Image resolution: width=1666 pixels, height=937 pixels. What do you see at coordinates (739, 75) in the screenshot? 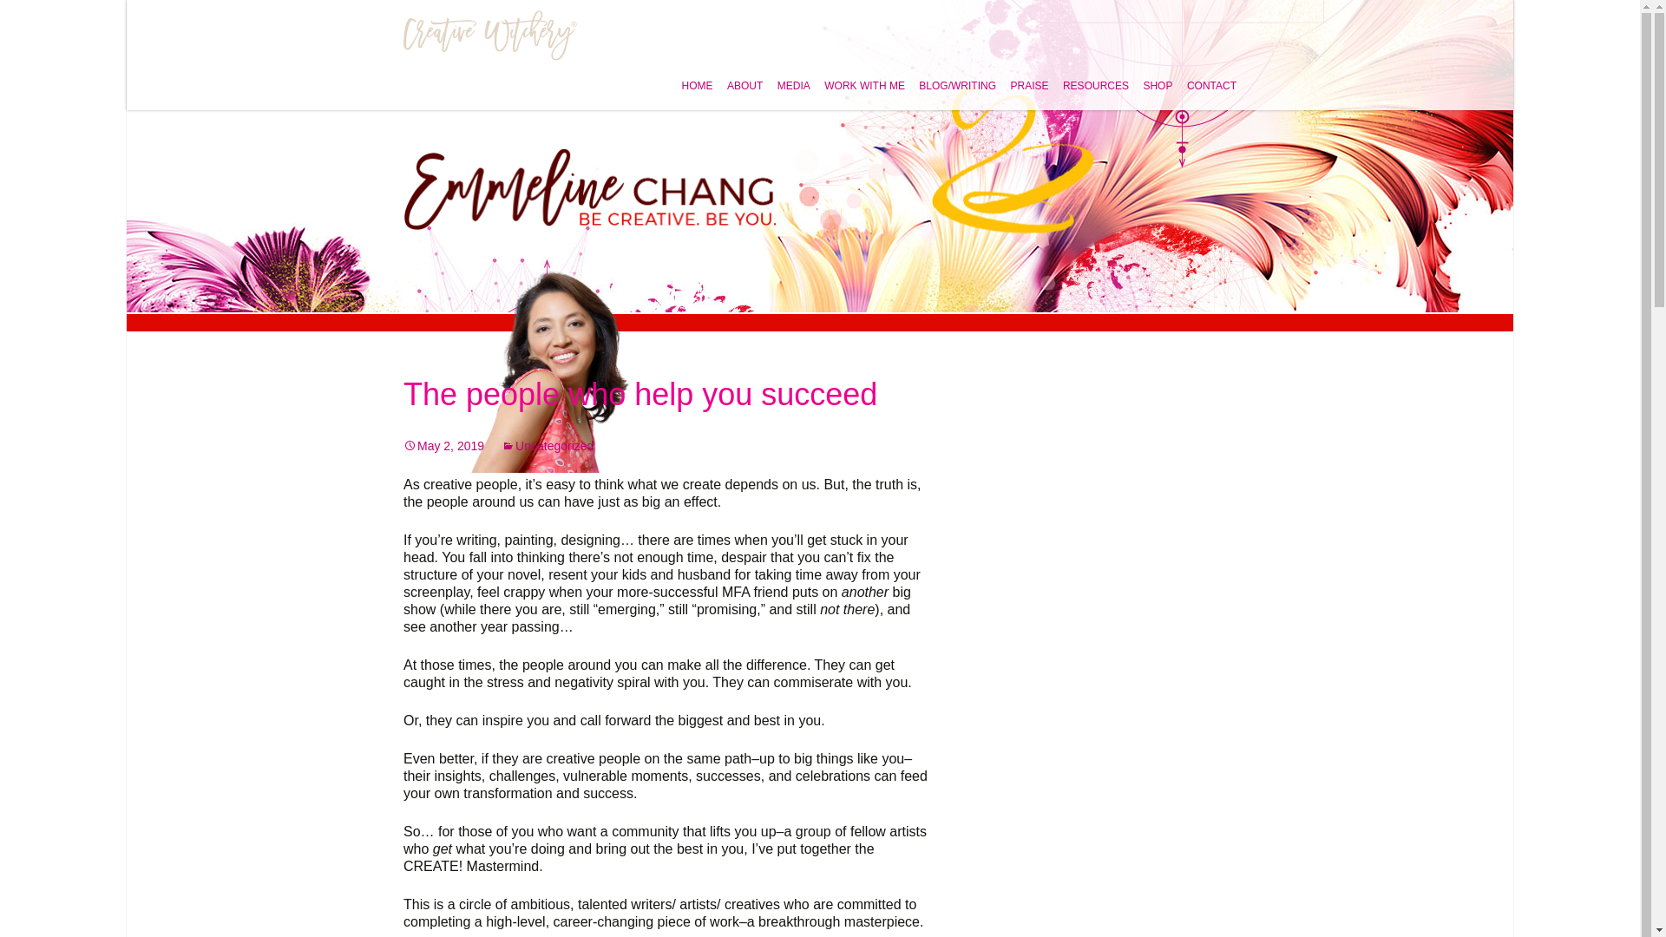
I see `ABOUT` at bounding box center [739, 75].